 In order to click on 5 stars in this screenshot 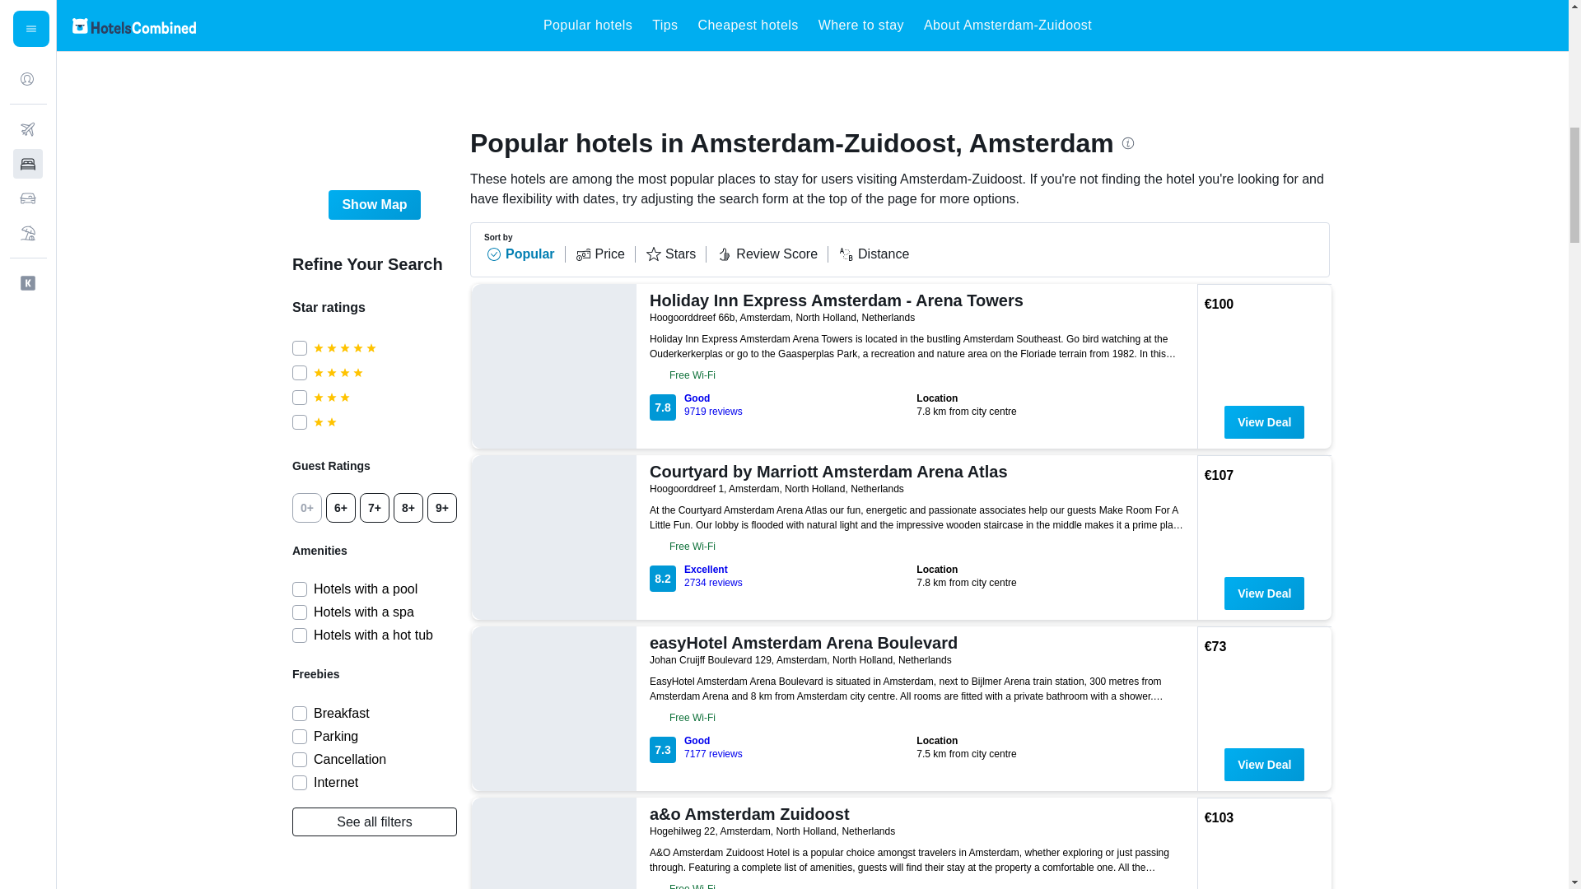, I will do `click(385, 347)`.